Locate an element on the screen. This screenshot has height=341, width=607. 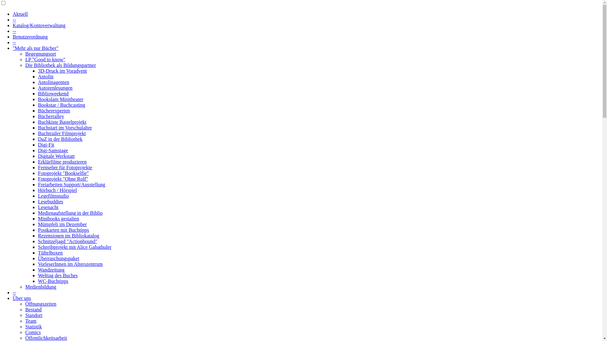
DaZ in der Bibliothek is located at coordinates (60, 139).